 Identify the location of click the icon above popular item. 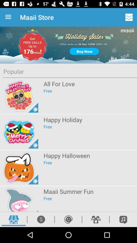
(68, 45).